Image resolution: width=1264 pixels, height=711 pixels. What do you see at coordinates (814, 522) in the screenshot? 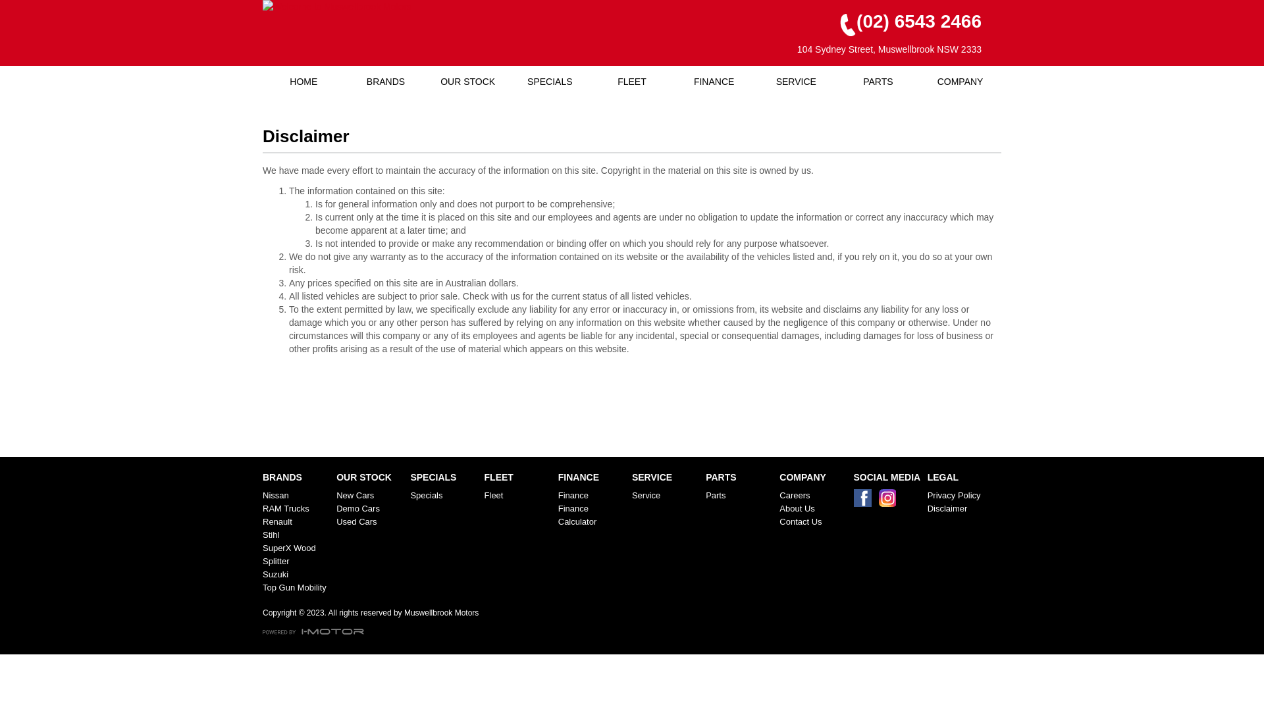
I see `Contact Us` at bounding box center [814, 522].